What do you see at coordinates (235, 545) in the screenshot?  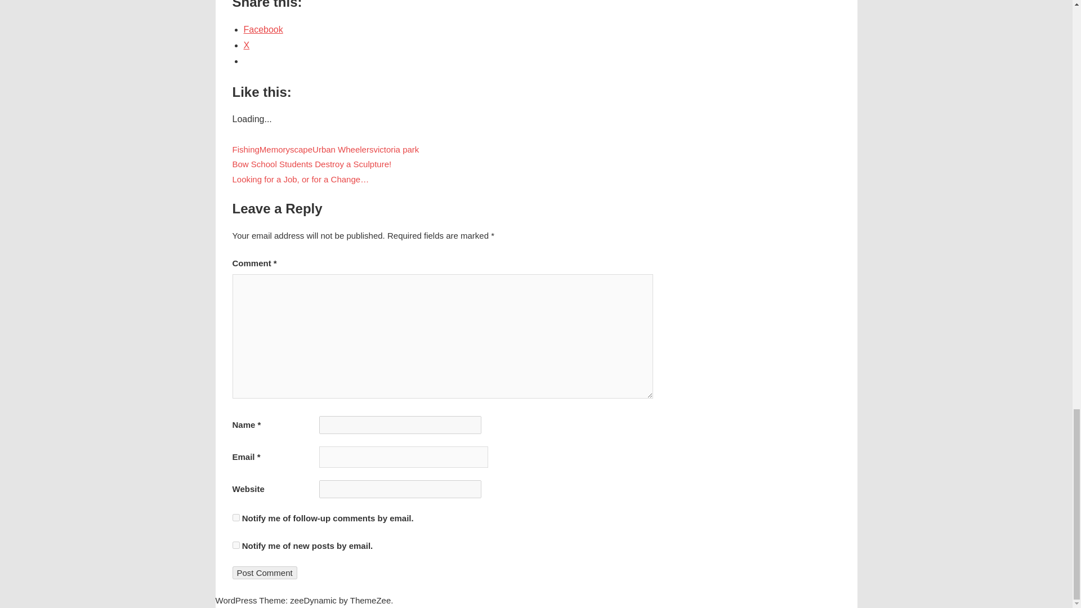 I see `subscribe` at bounding box center [235, 545].